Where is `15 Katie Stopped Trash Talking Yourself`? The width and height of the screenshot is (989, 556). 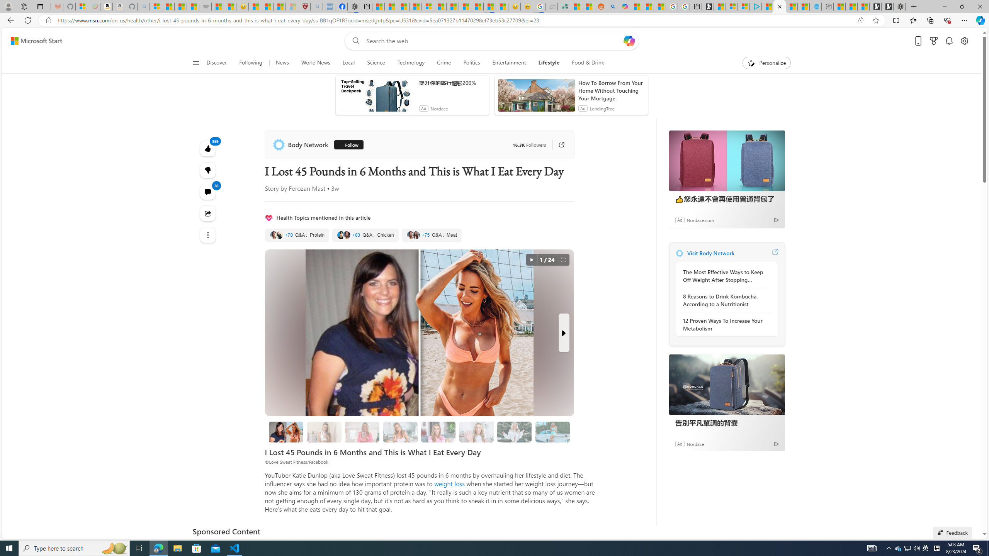
15 Katie Stopped Trash Talking Yourself is located at coordinates (476, 432).